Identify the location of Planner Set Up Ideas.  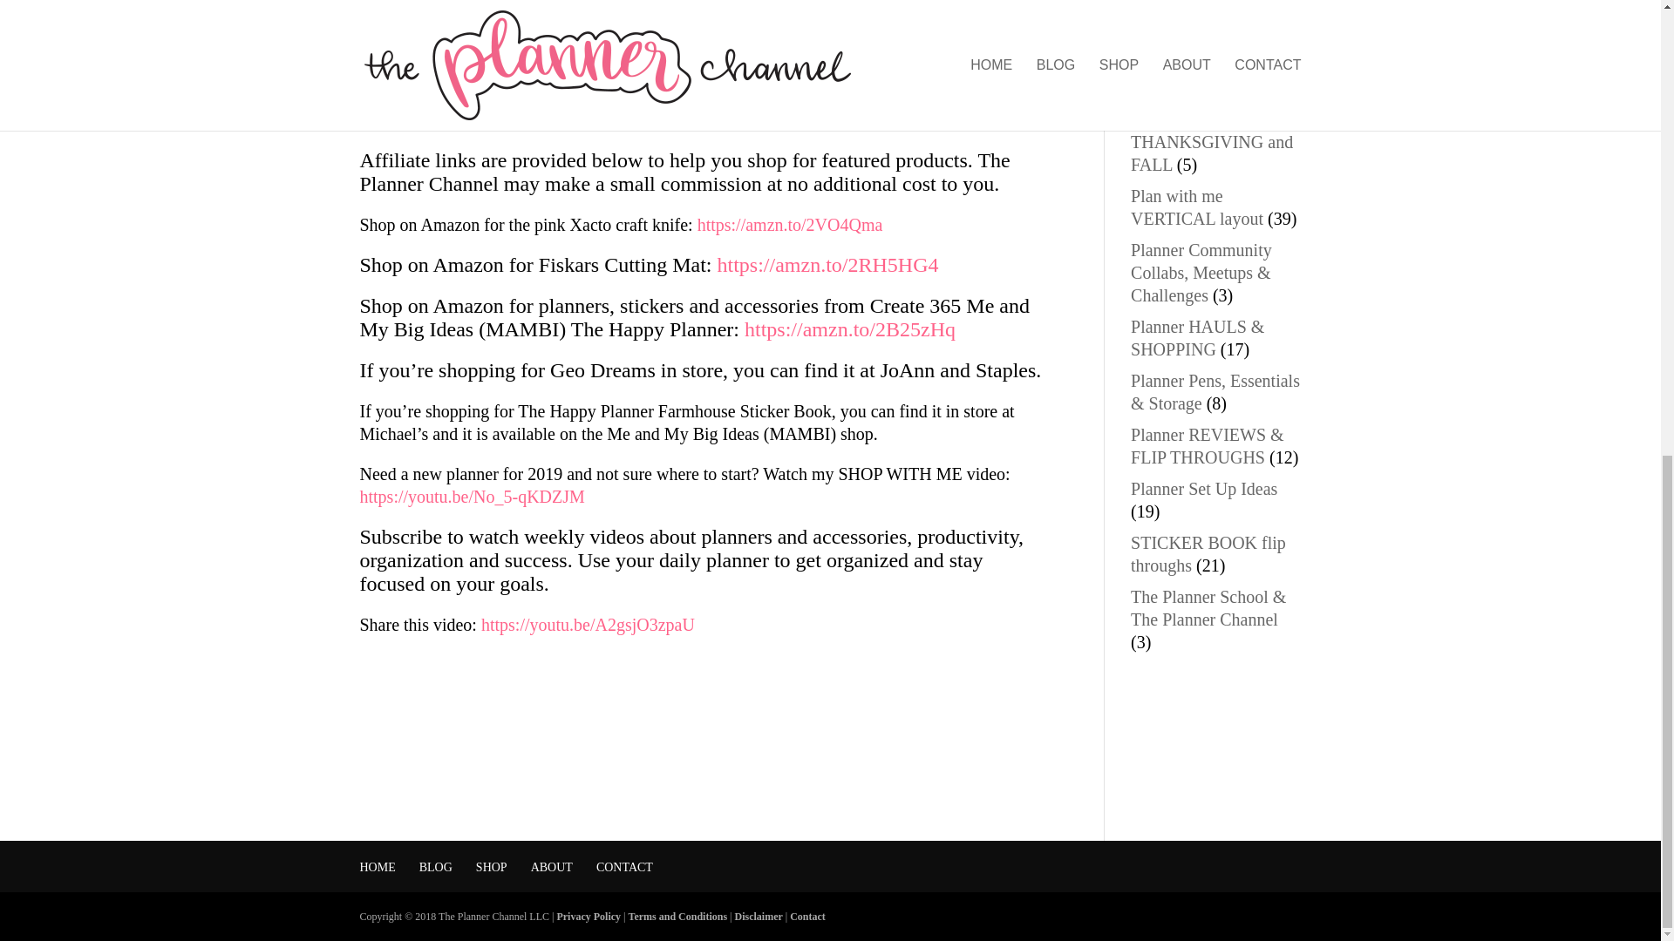
(1203, 488).